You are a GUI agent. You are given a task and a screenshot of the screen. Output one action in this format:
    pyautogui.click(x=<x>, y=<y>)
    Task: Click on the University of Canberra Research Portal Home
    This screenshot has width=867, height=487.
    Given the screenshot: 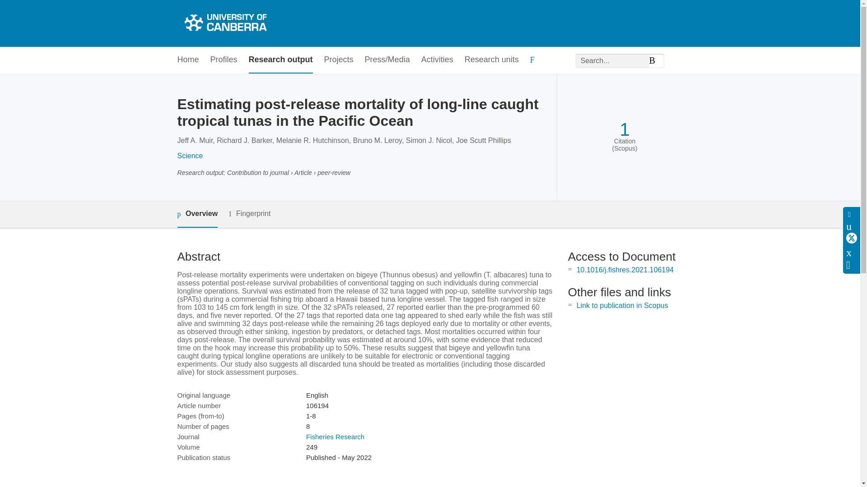 What is the action you would take?
    pyautogui.click(x=224, y=23)
    